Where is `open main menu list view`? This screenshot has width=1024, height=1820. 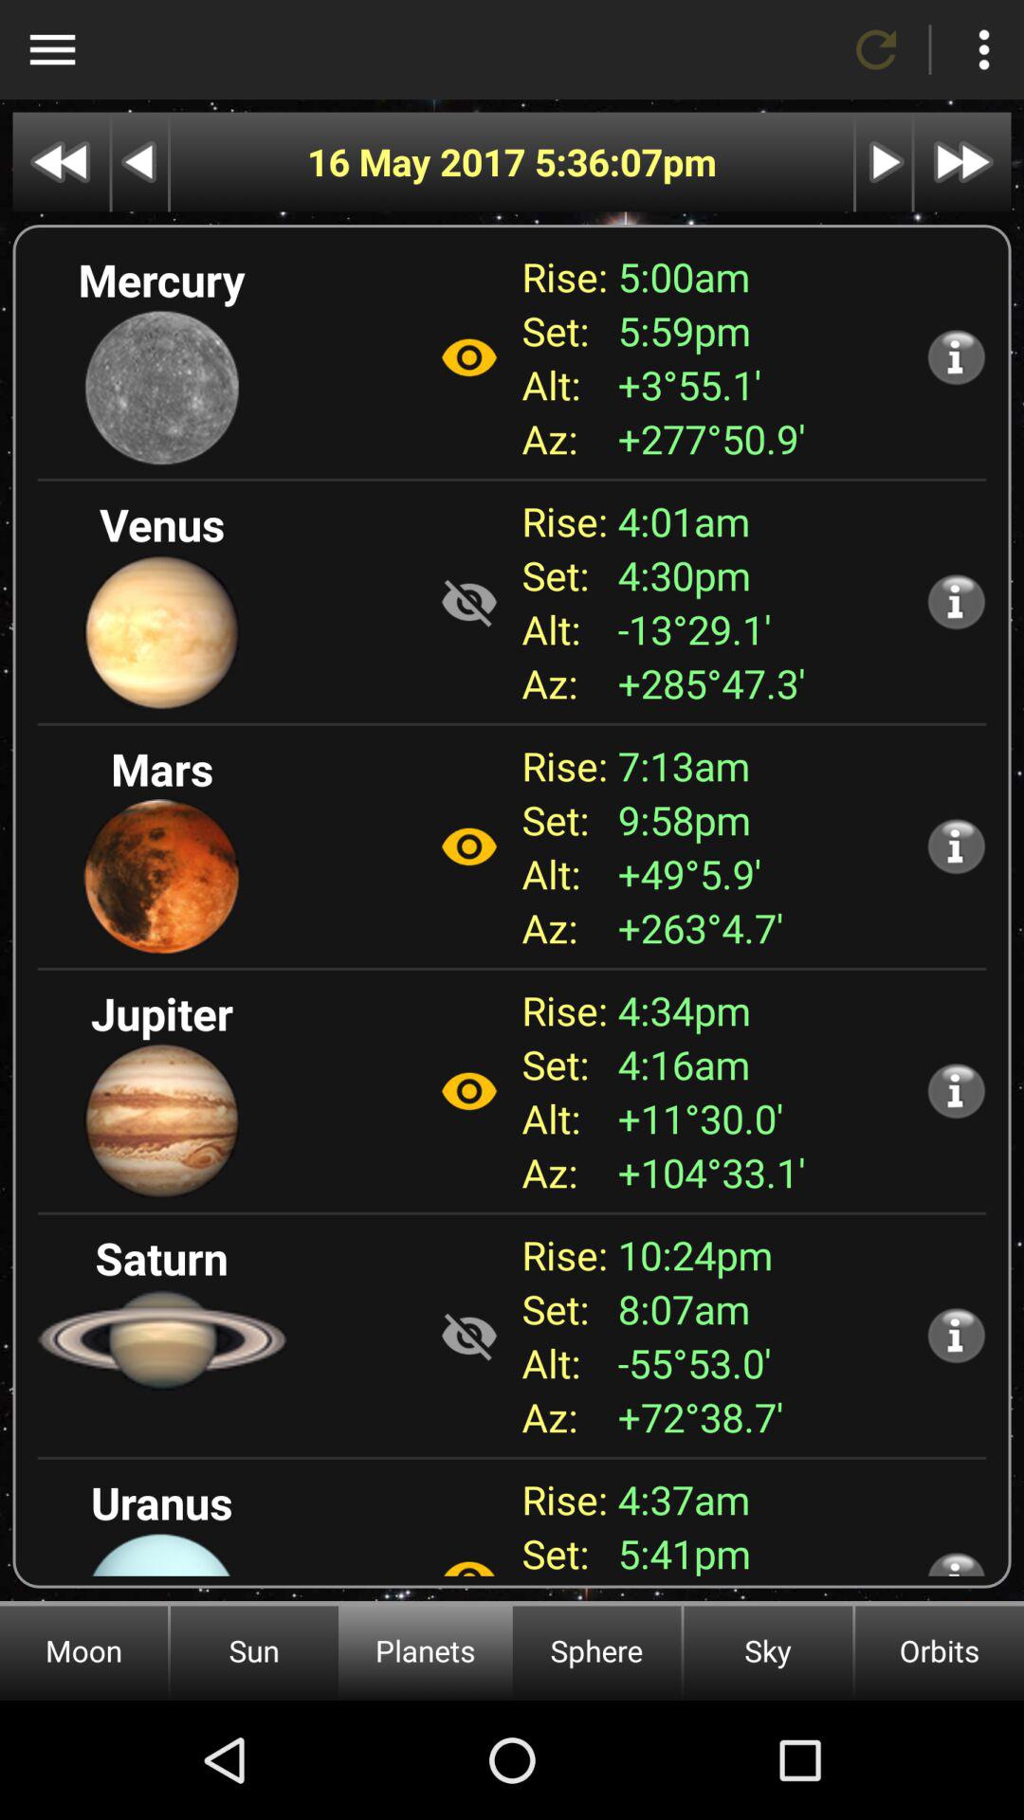 open main menu list view is located at coordinates (52, 49).